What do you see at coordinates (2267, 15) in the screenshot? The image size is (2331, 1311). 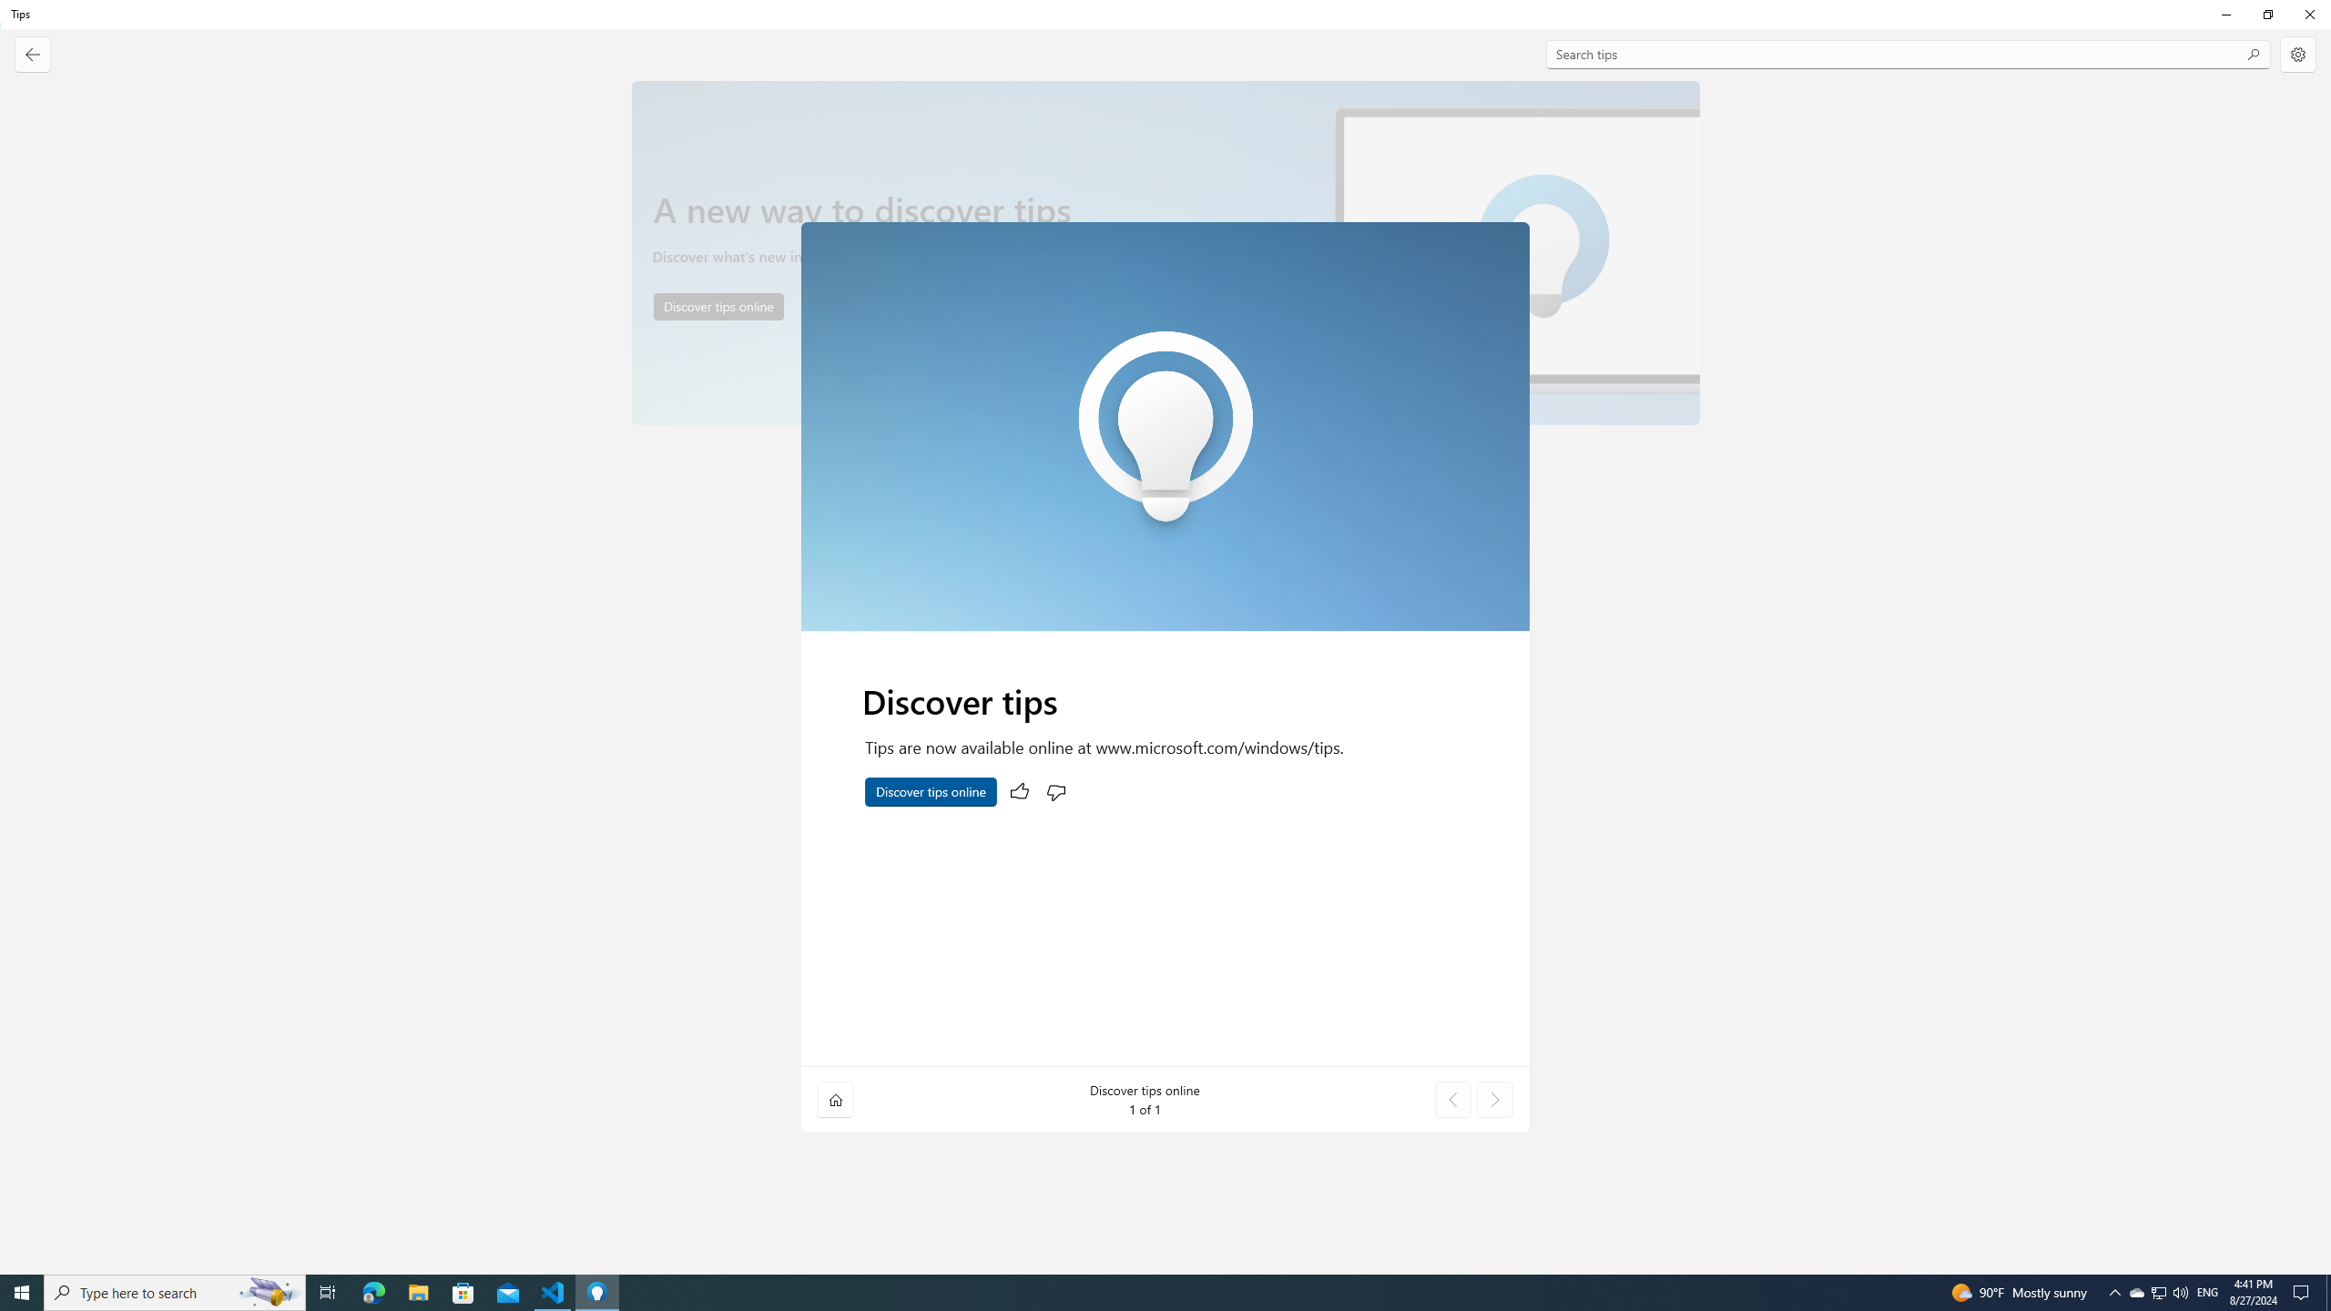 I see `Restore Tips` at bounding box center [2267, 15].